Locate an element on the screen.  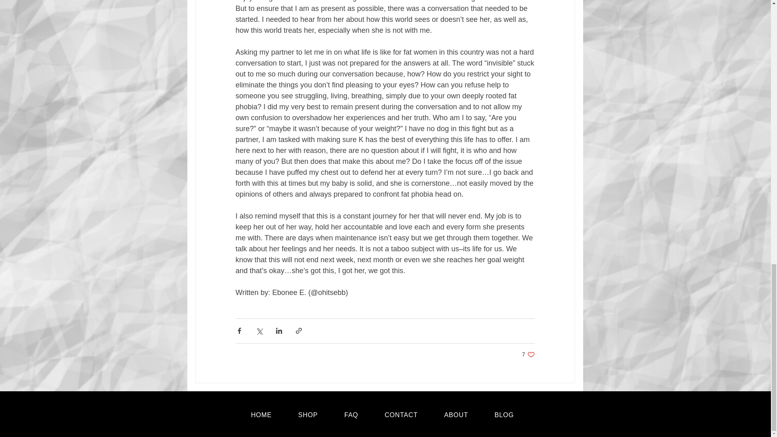
BLOG is located at coordinates (308, 415).